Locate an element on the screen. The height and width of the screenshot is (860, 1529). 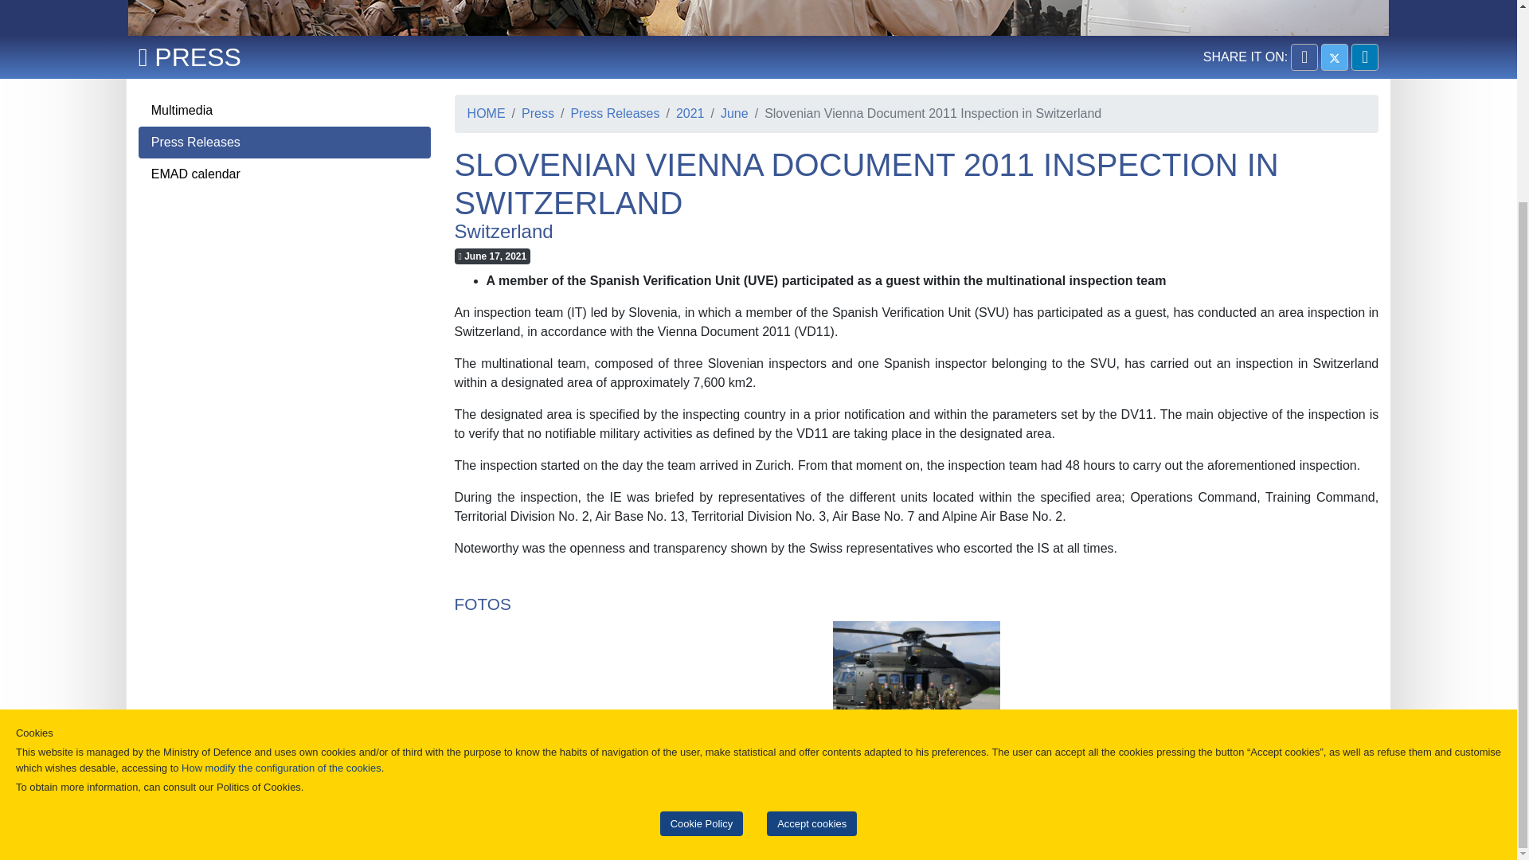
HOME is located at coordinates (487, 113).